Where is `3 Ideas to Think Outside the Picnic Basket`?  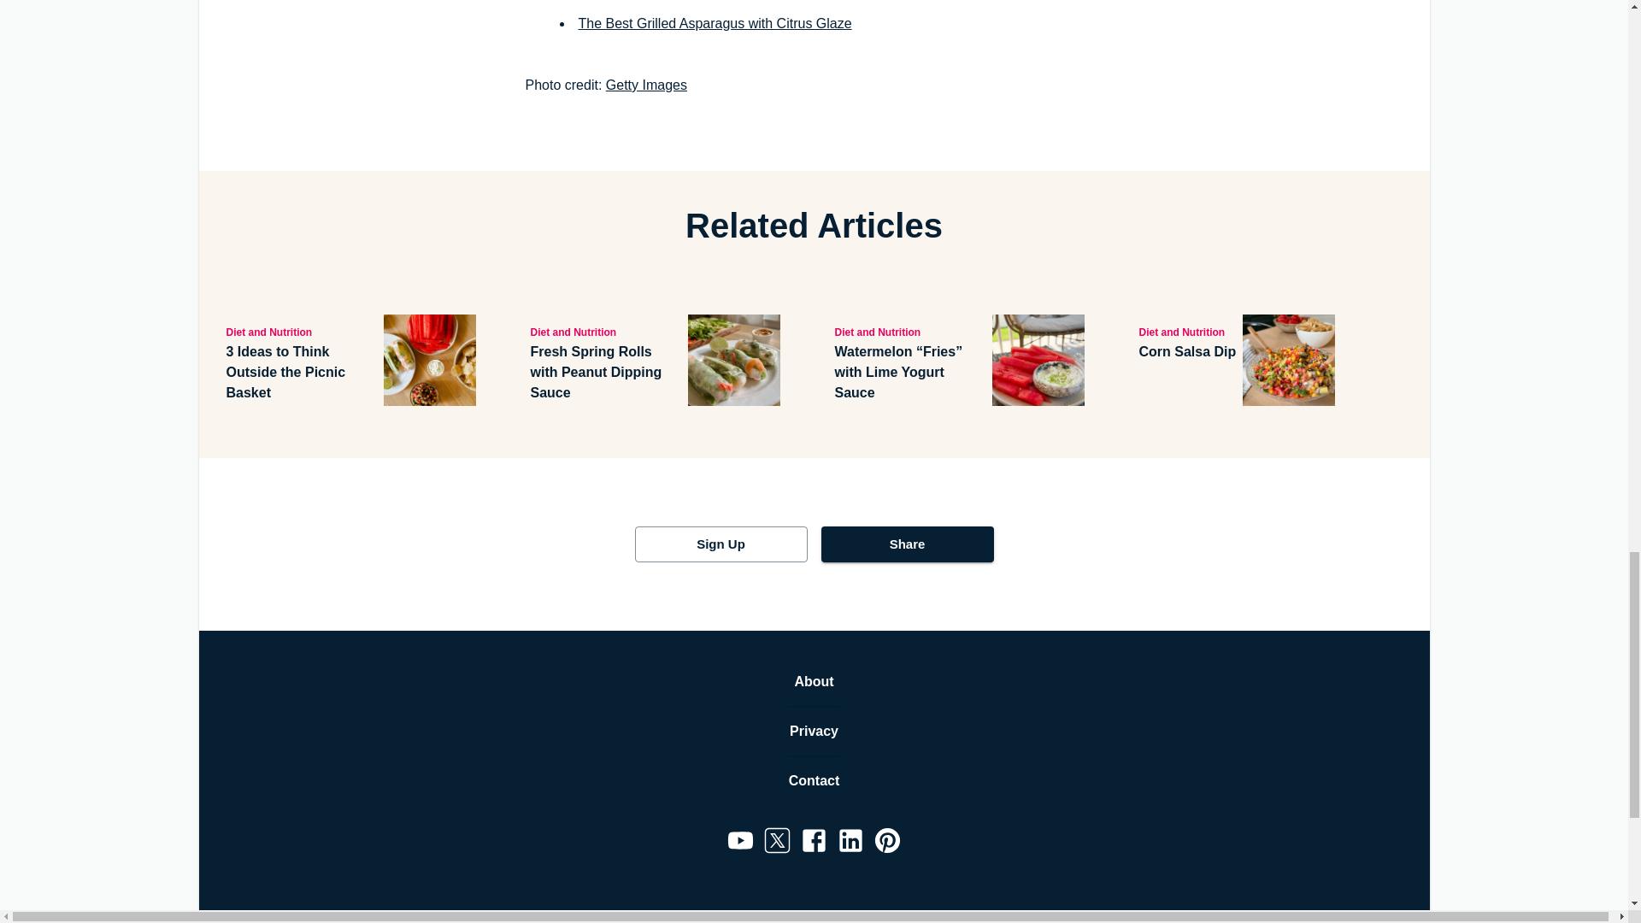
3 Ideas to Think Outside the Picnic Basket is located at coordinates (301, 372).